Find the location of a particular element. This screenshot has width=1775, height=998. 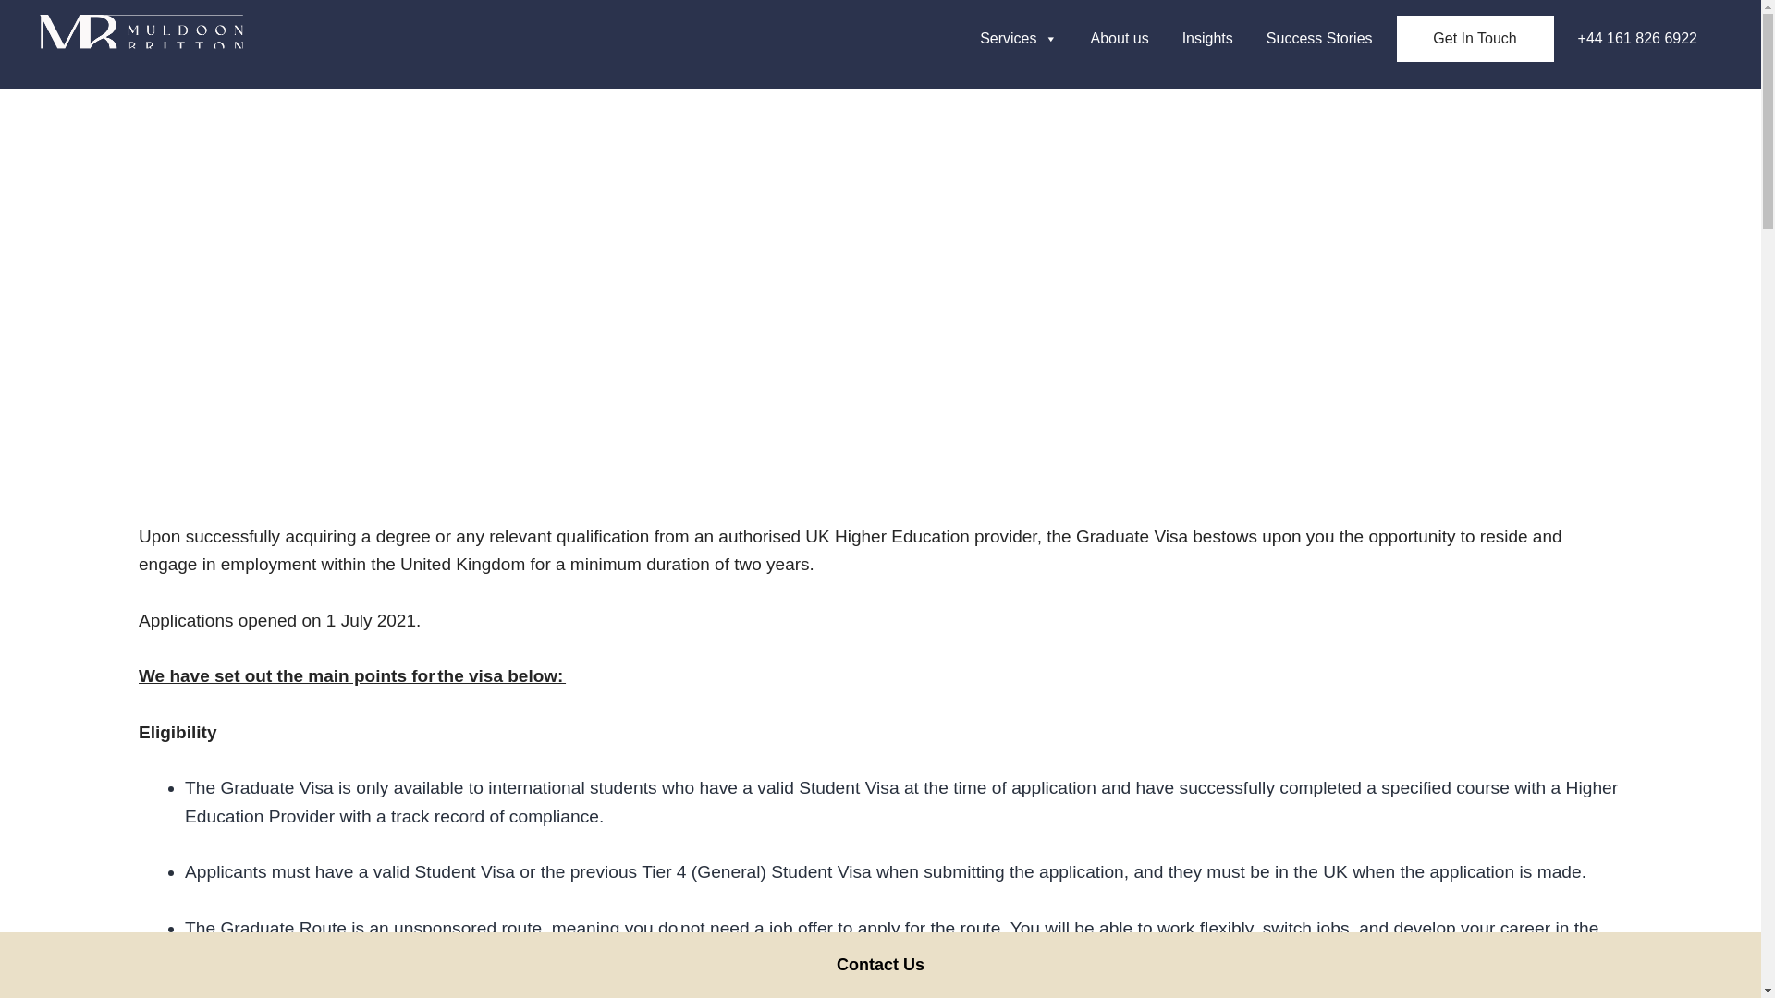

About us is located at coordinates (1120, 38).